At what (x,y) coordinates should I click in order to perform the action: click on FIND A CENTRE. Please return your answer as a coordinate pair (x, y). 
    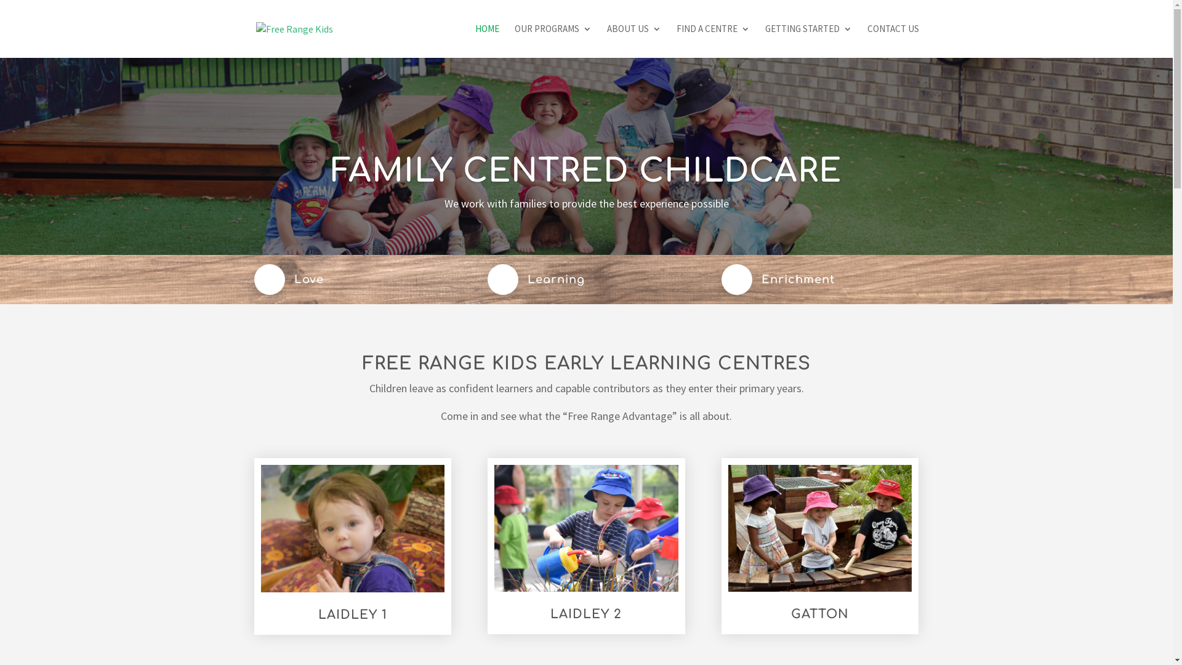
    Looking at the image, I should click on (713, 41).